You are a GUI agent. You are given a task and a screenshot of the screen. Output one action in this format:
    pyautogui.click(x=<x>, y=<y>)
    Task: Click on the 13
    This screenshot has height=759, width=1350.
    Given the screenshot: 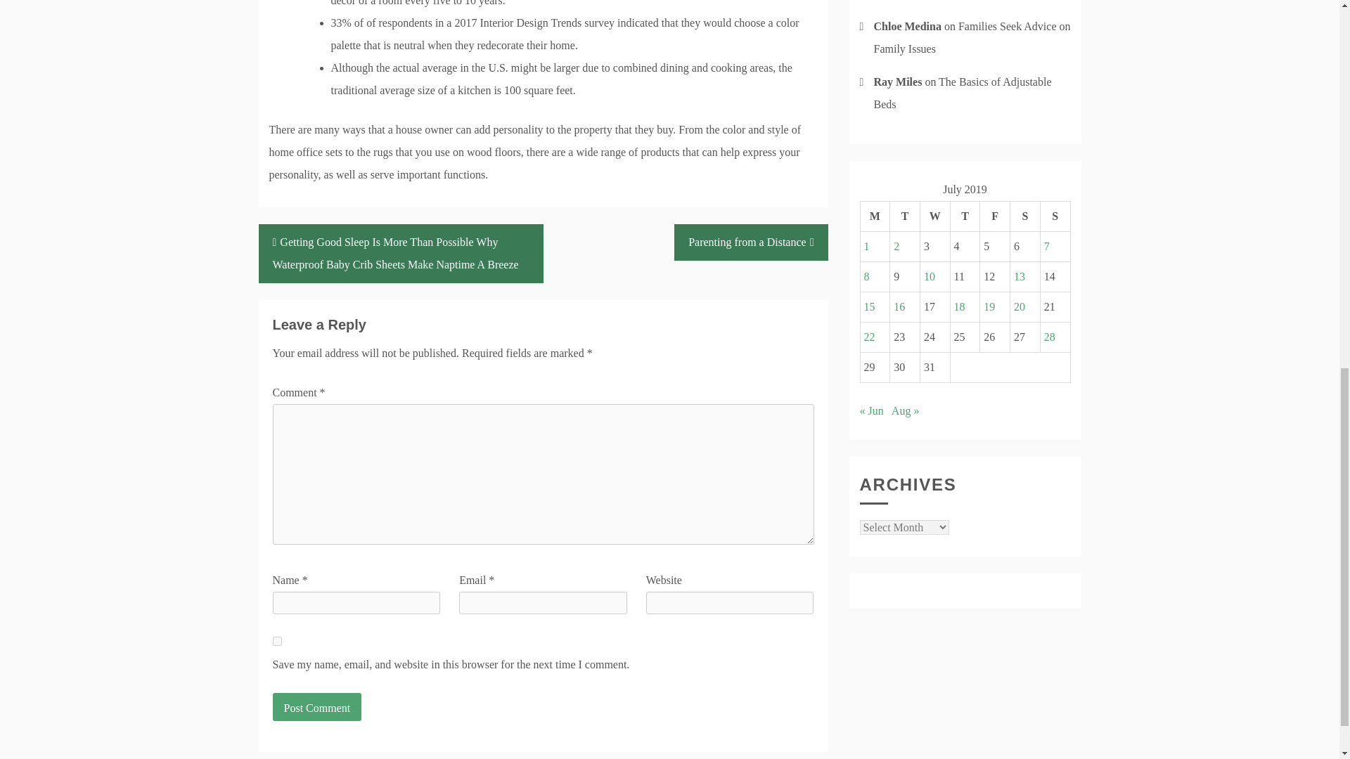 What is the action you would take?
    pyautogui.click(x=1019, y=275)
    